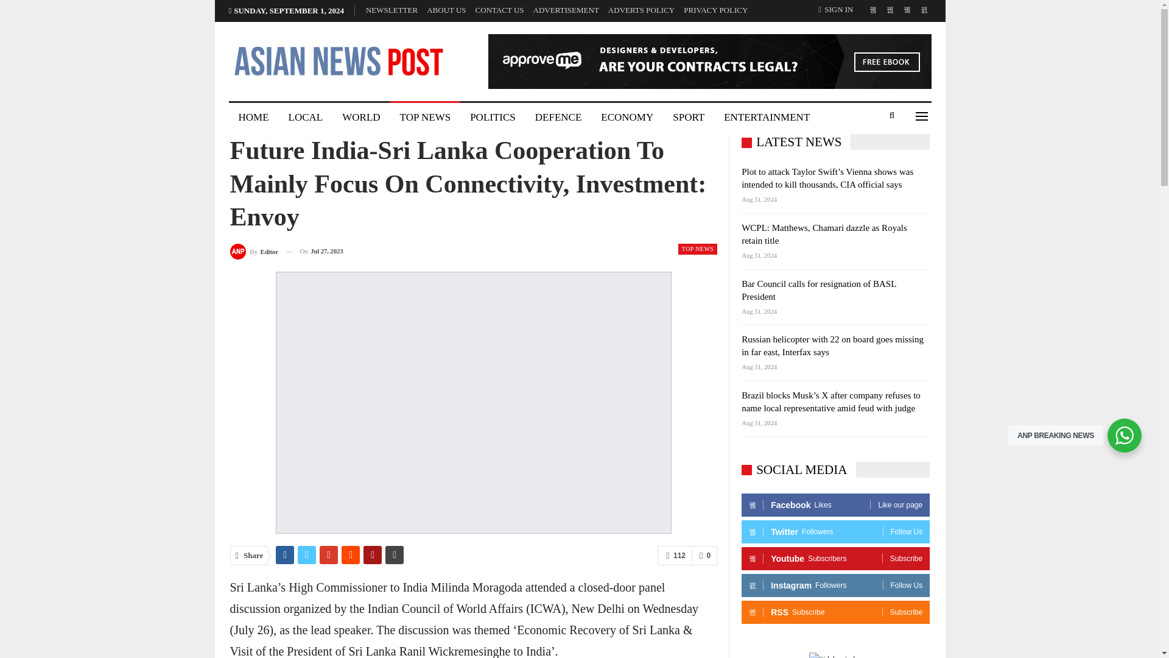 The height and width of the screenshot is (658, 1169). Describe the element at coordinates (499, 10) in the screenshot. I see `CONTACT US` at that location.